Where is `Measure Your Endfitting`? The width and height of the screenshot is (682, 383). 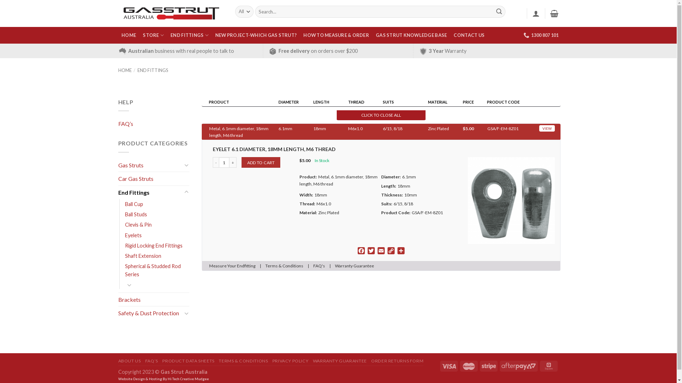 Measure Your Endfitting is located at coordinates (232, 266).